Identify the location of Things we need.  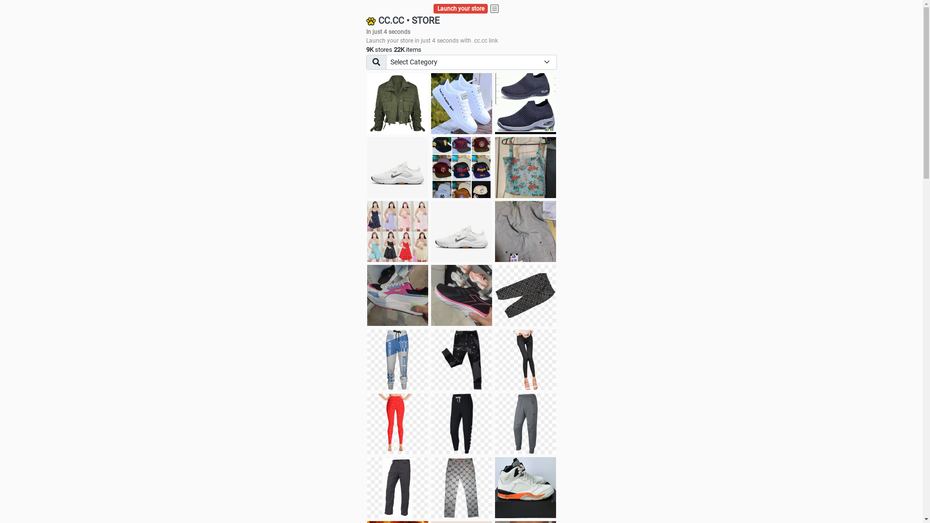
(462, 168).